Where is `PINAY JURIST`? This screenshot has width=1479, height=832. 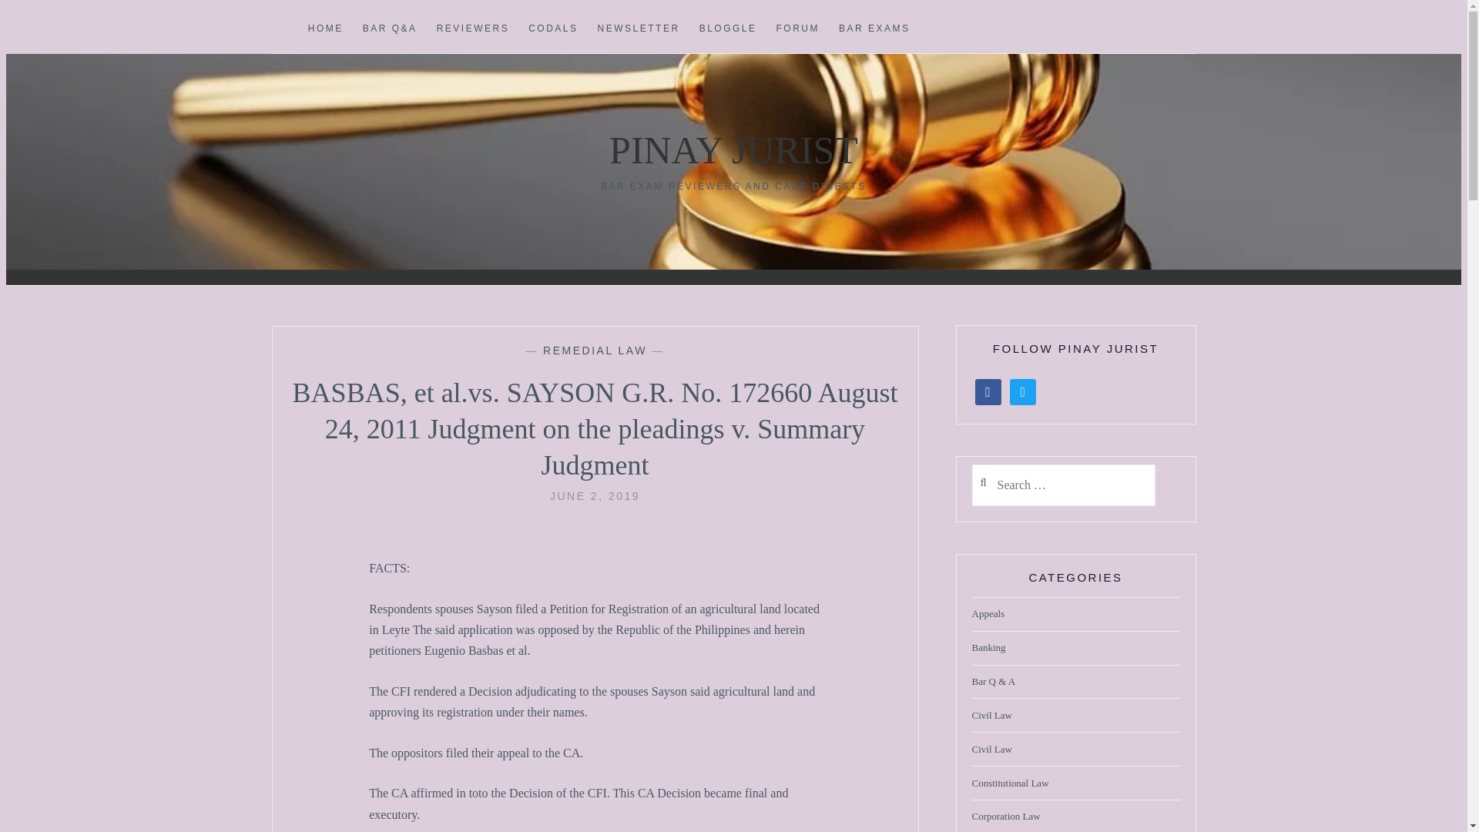
PINAY JURIST is located at coordinates (733, 149).